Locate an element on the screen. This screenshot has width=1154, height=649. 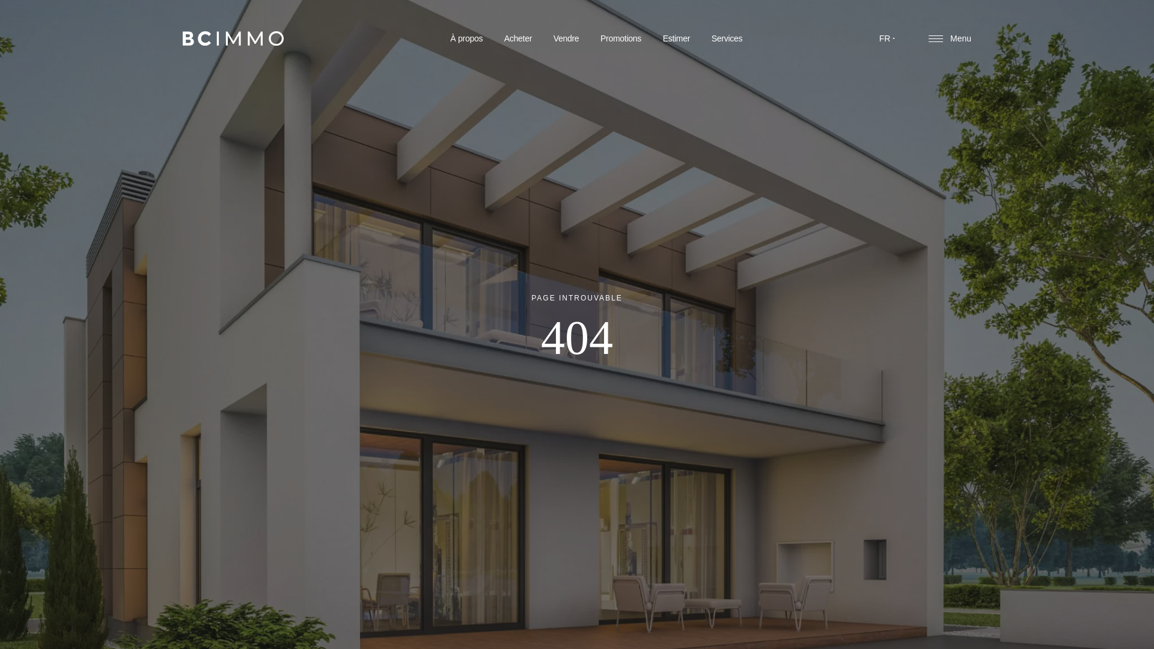
Vendre is located at coordinates (566, 38).